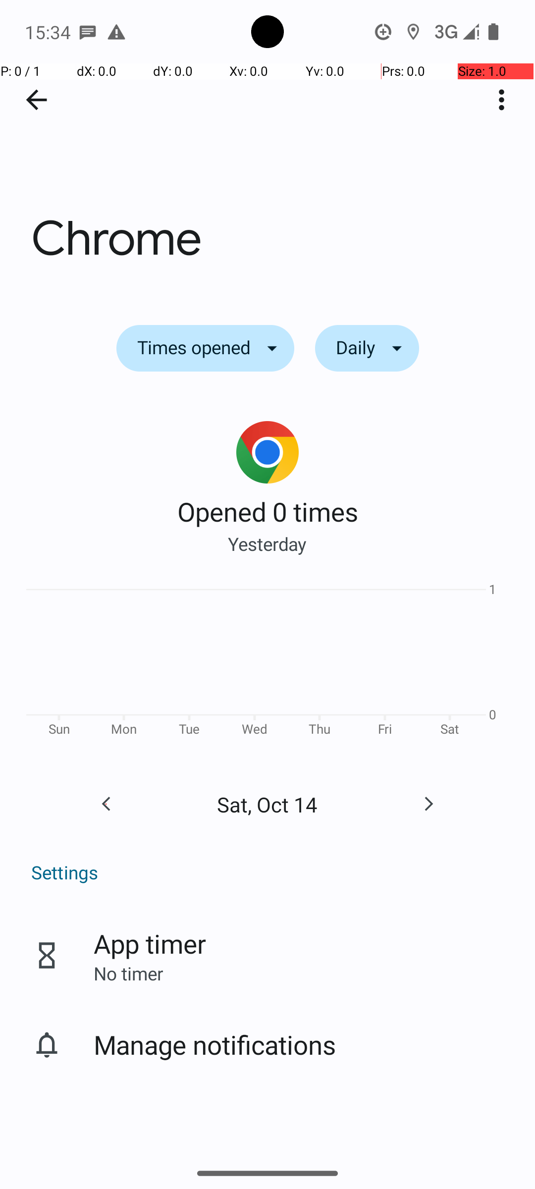  I want to click on Bar Chart. Showing App usage data with 7 data points., so click(267, 663).